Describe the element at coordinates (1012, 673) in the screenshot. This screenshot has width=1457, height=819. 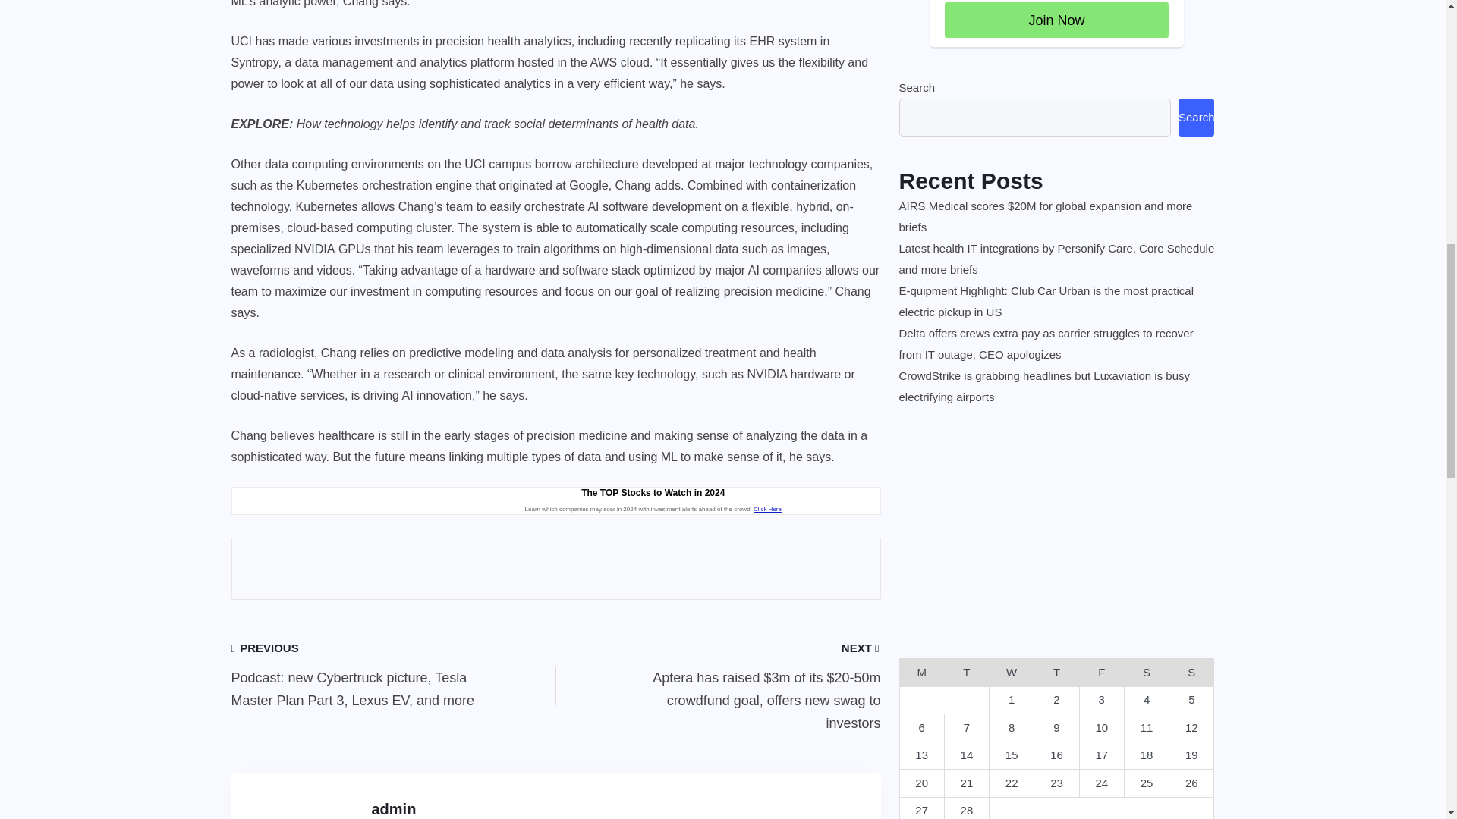
I see `Wednesday` at that location.